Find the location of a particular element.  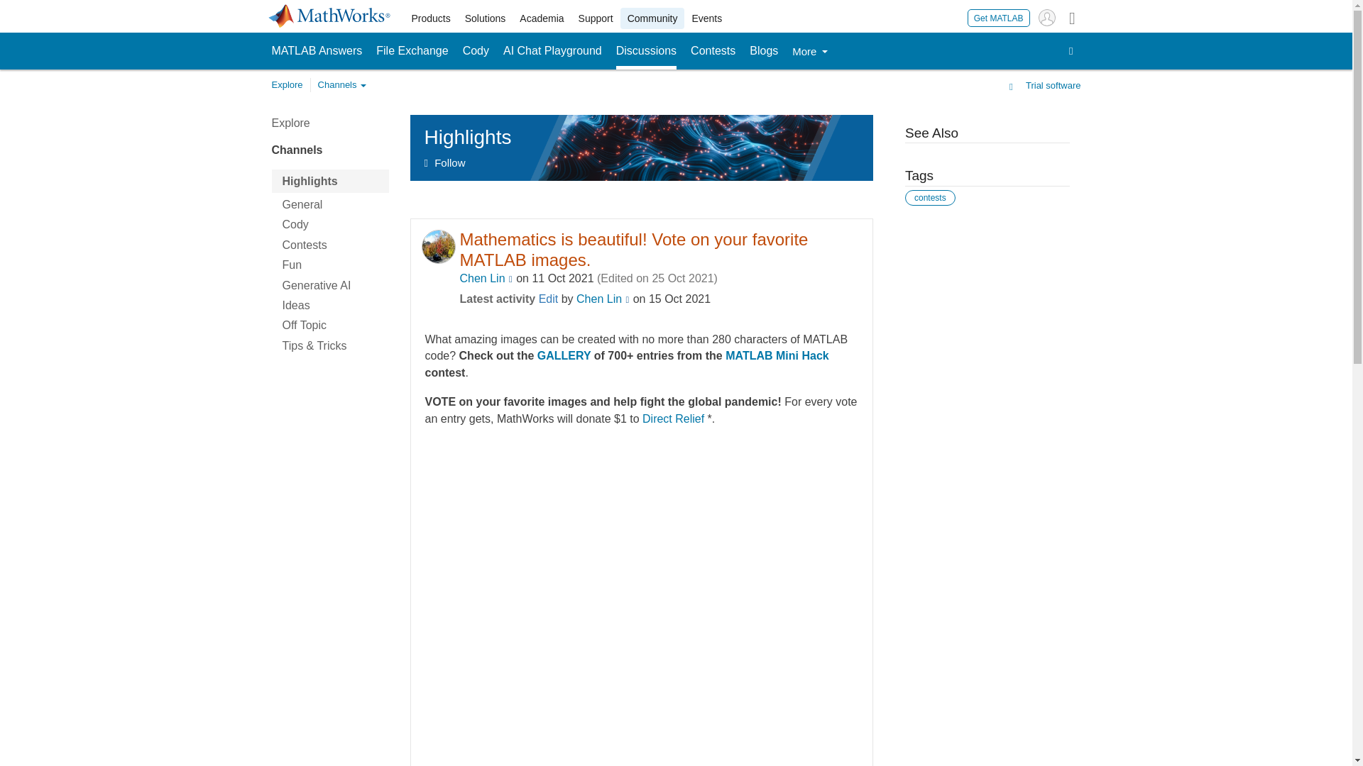

Get MATLAB is located at coordinates (999, 17).